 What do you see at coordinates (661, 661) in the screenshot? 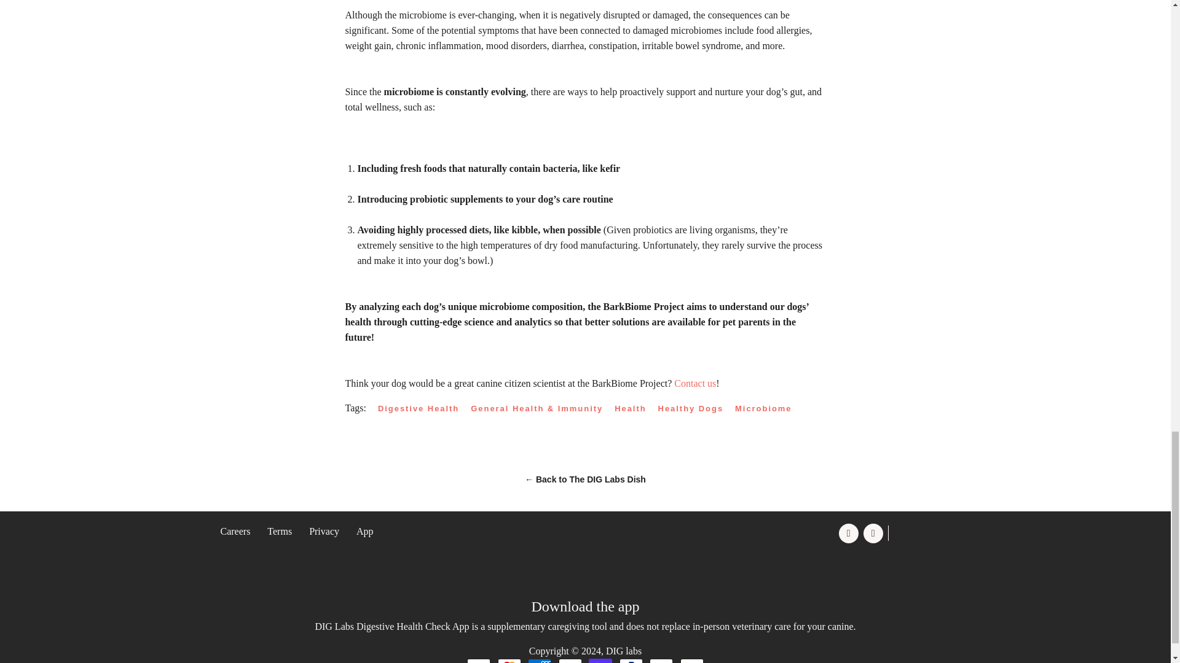
I see `Meta Pay` at bounding box center [661, 661].